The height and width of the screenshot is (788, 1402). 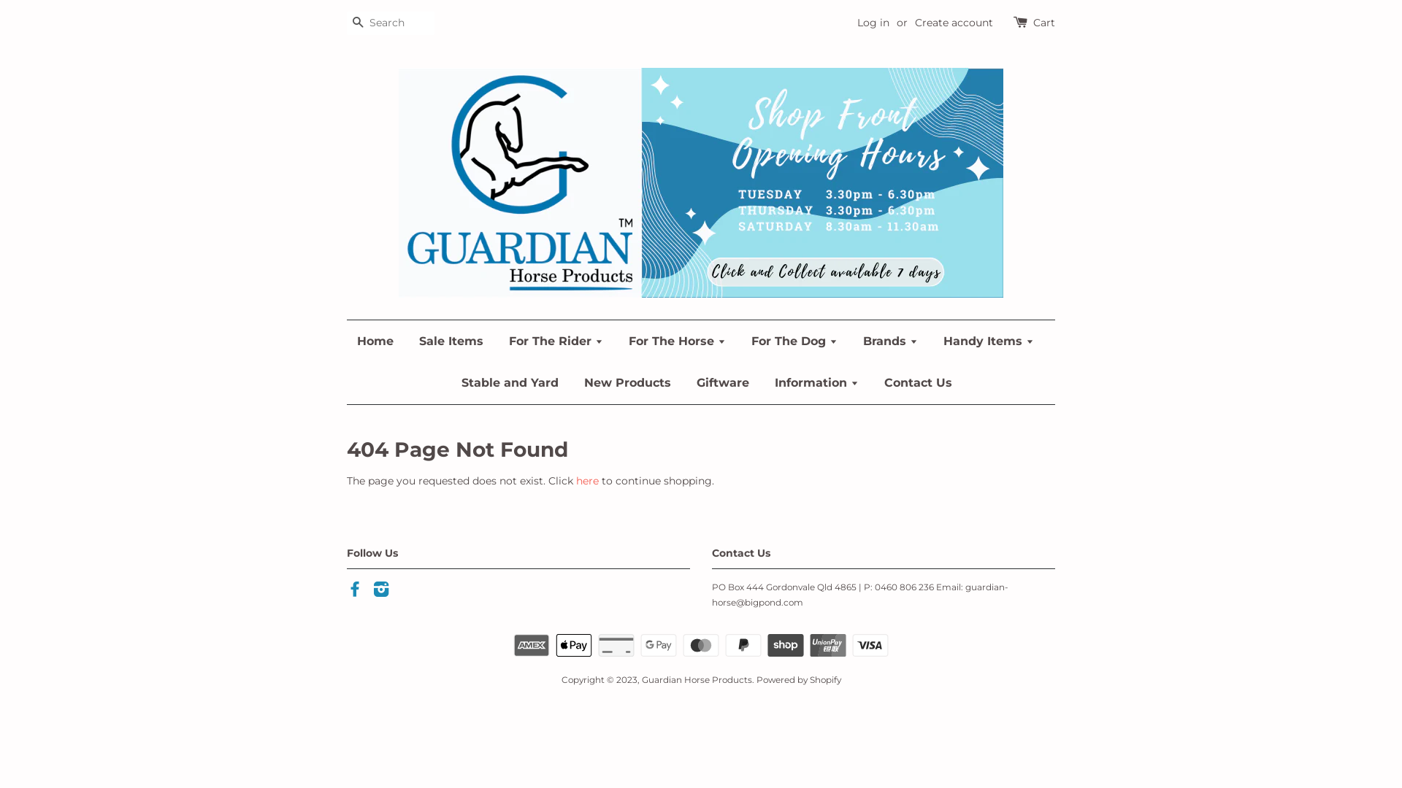 I want to click on Brands, so click(x=891, y=341).